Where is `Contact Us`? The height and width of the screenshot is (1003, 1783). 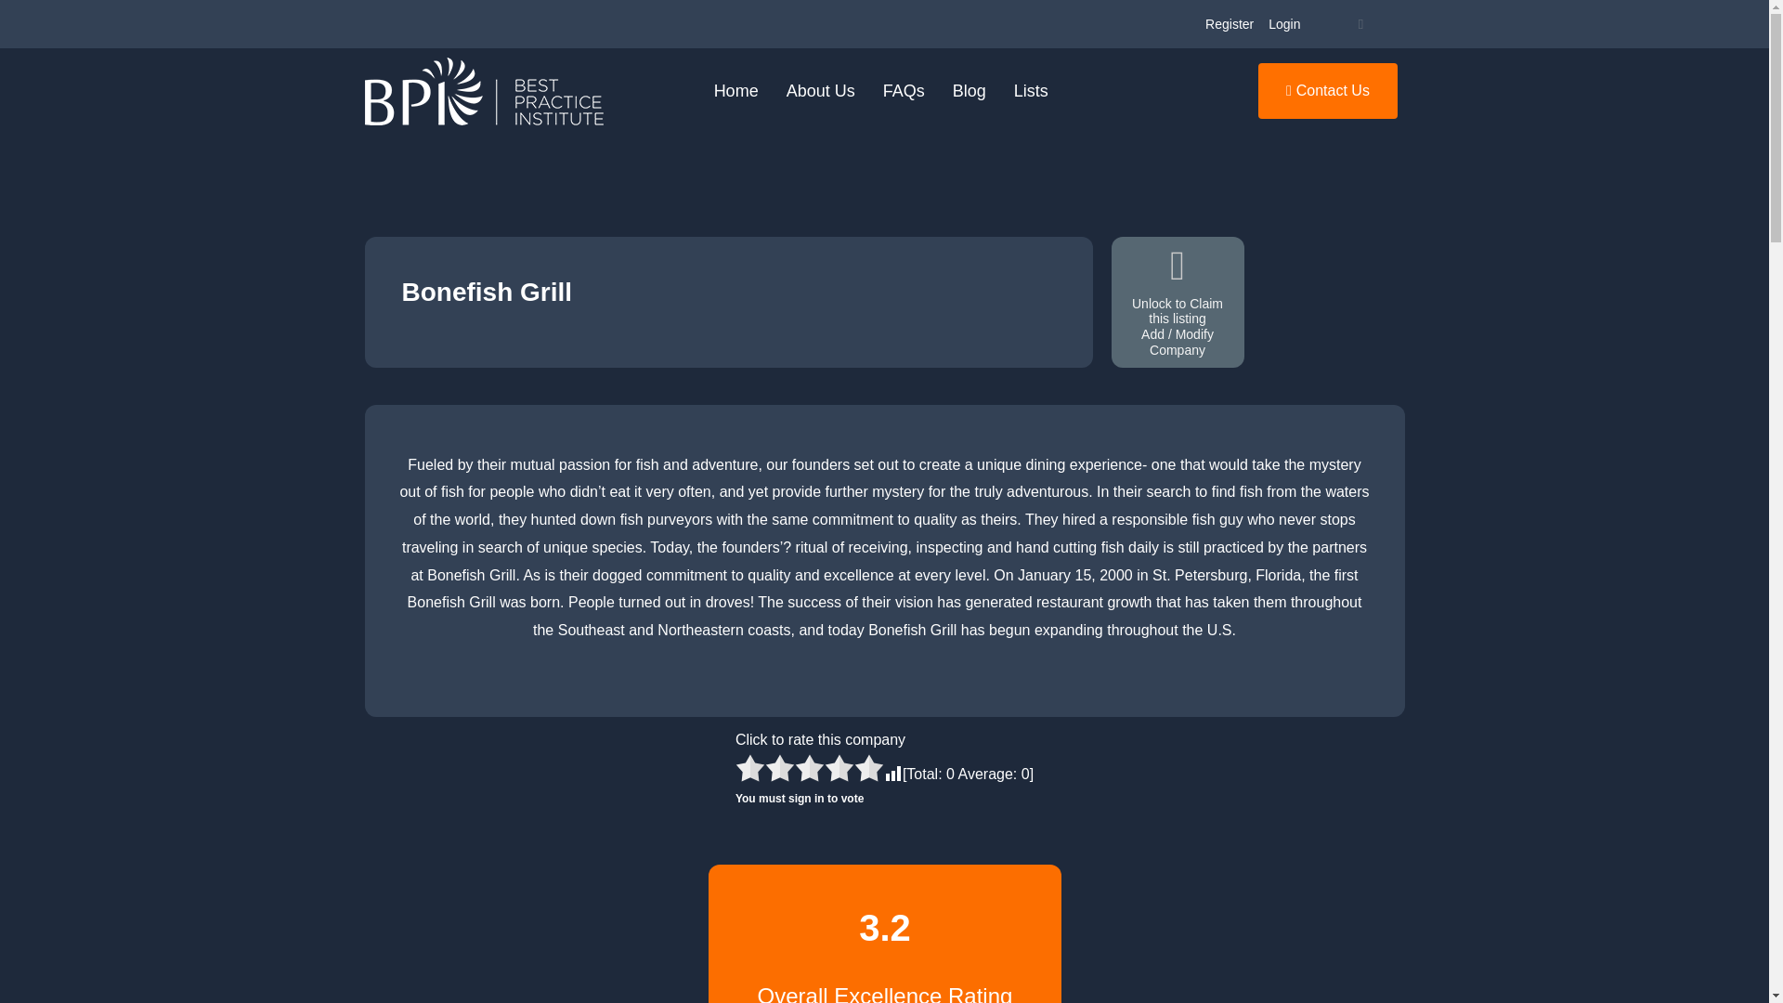 Contact Us is located at coordinates (1328, 91).